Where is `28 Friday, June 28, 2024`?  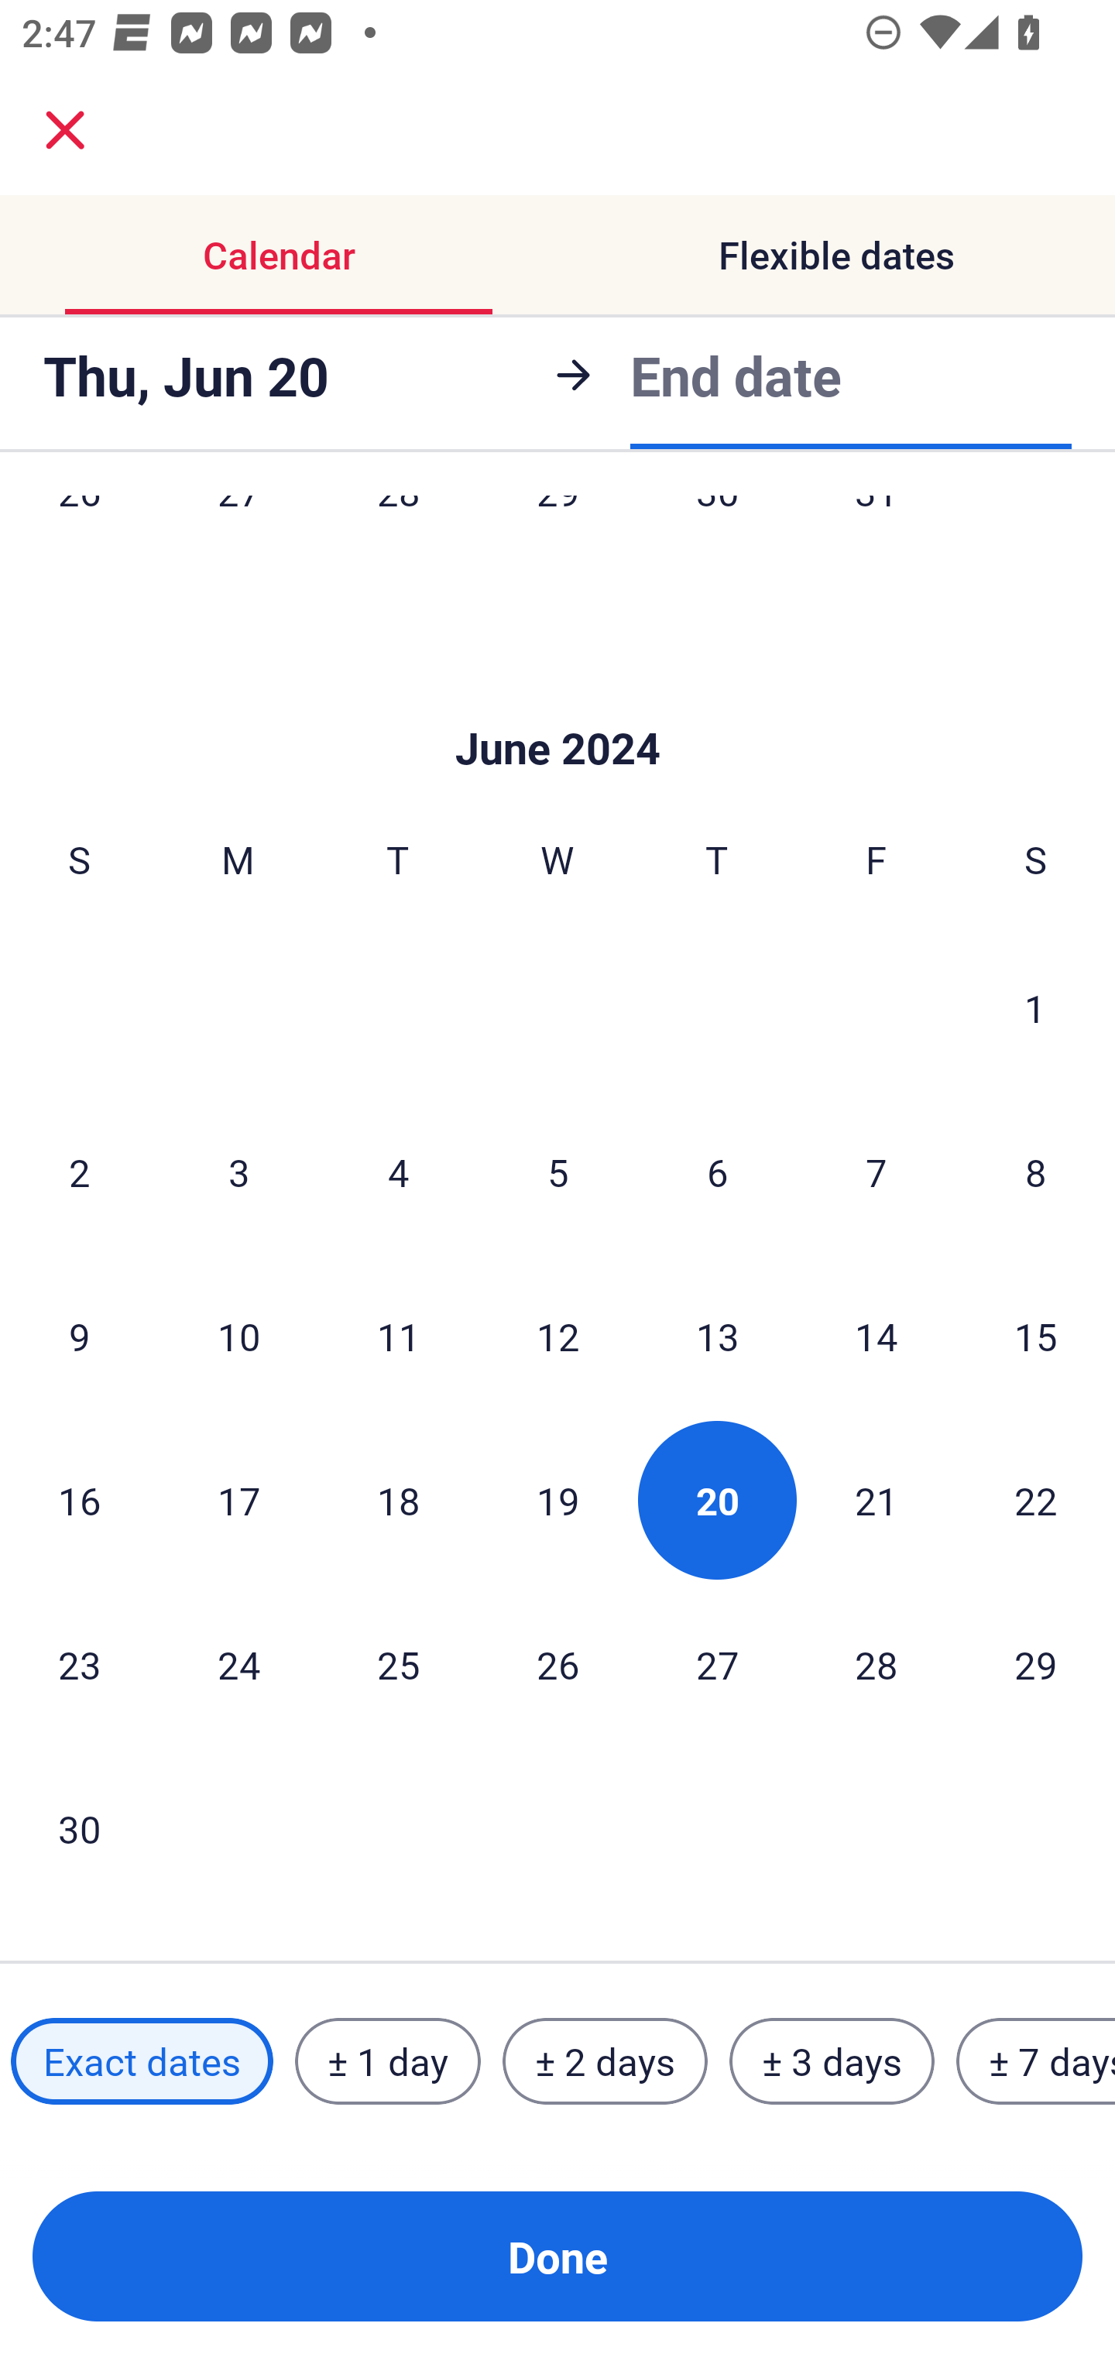 28 Friday, June 28, 2024 is located at coordinates (877, 1663).